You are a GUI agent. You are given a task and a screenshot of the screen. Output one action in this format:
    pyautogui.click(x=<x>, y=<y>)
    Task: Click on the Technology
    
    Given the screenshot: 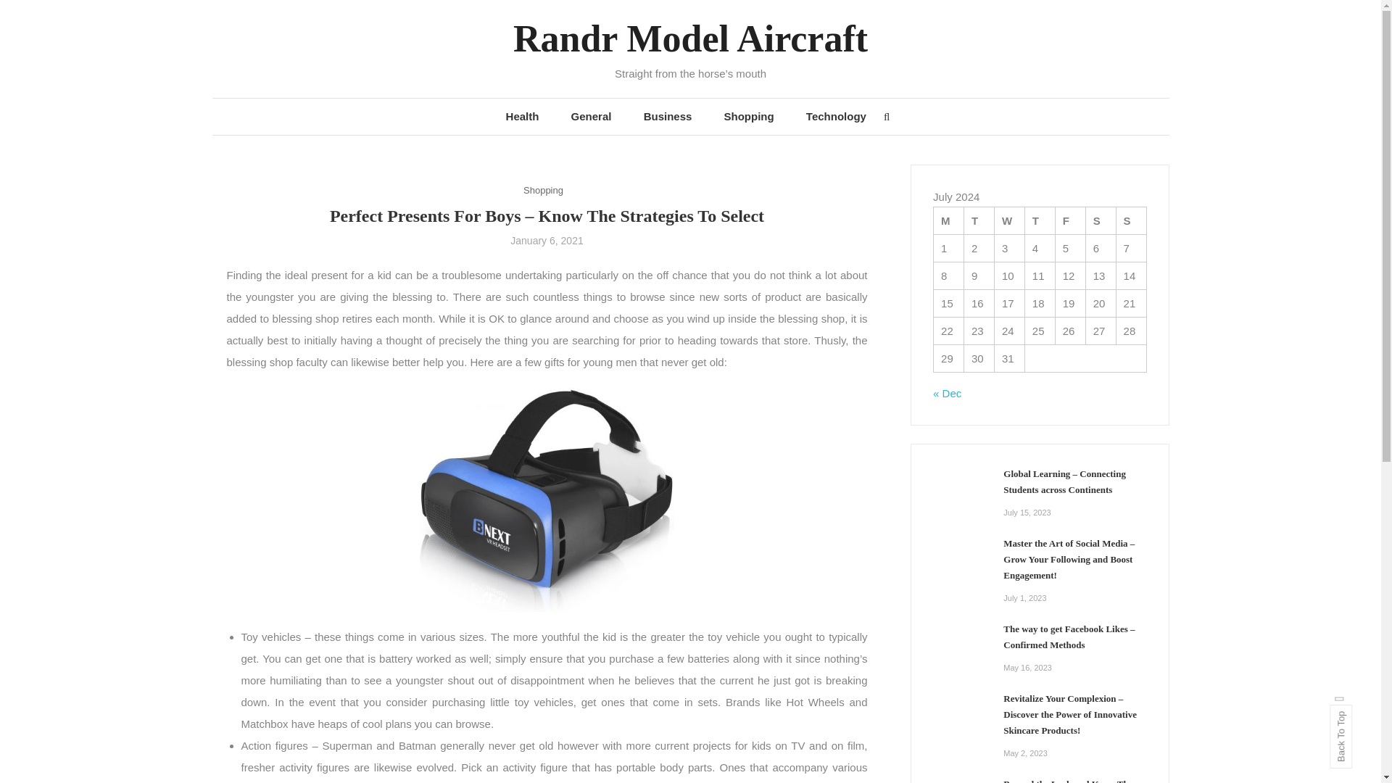 What is the action you would take?
    pyautogui.click(x=837, y=116)
    